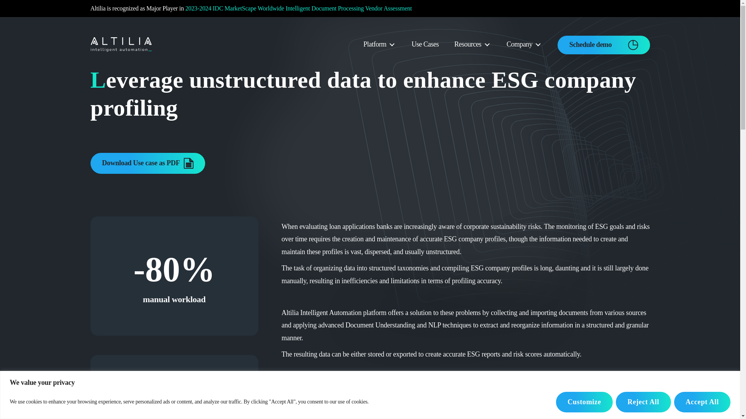 Image resolution: width=746 pixels, height=419 pixels. Describe the element at coordinates (425, 44) in the screenshot. I see `Use Cases` at that location.